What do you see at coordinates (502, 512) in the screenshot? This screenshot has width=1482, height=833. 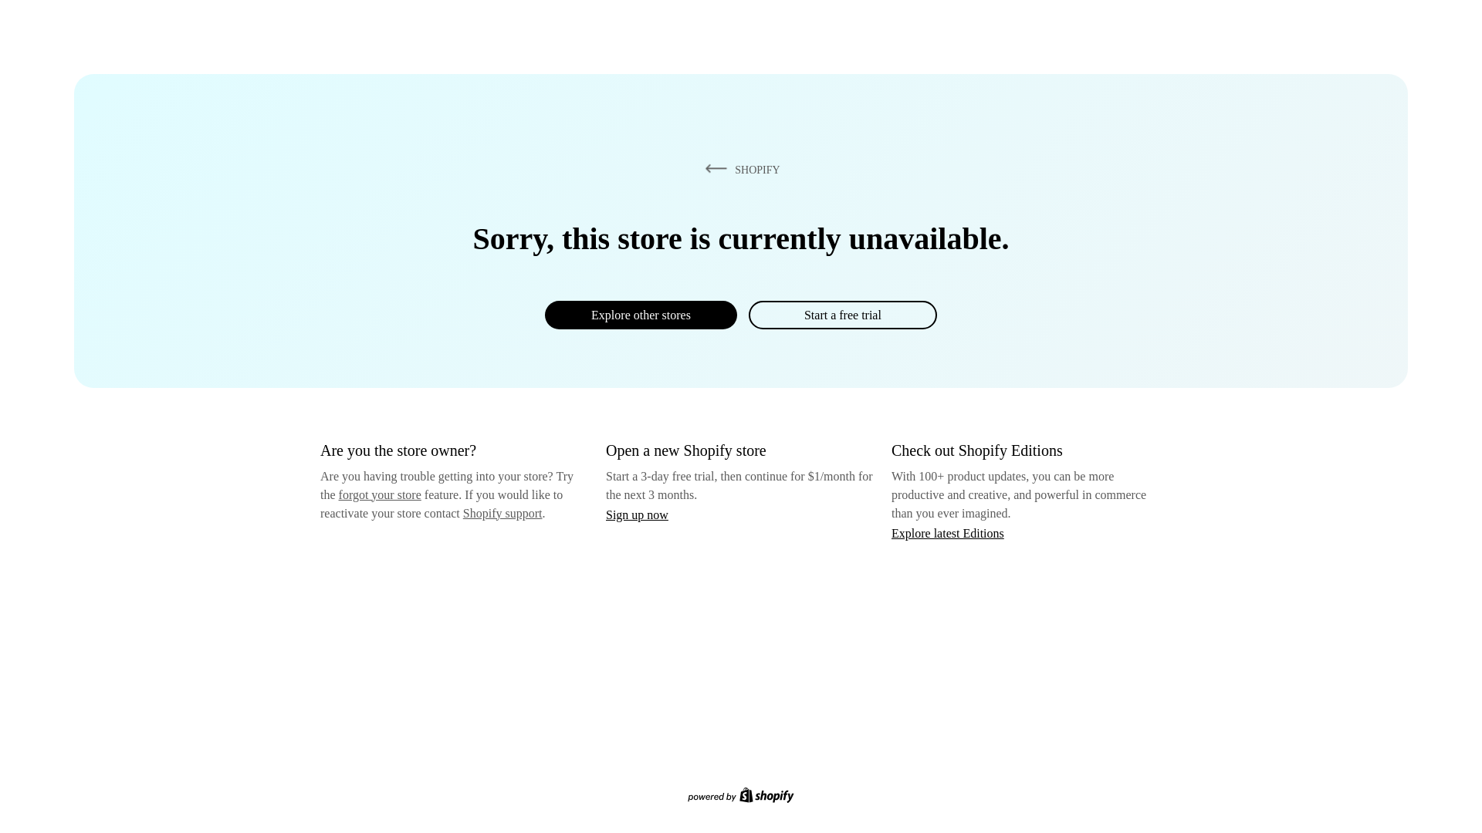 I see `Shopify support` at bounding box center [502, 512].